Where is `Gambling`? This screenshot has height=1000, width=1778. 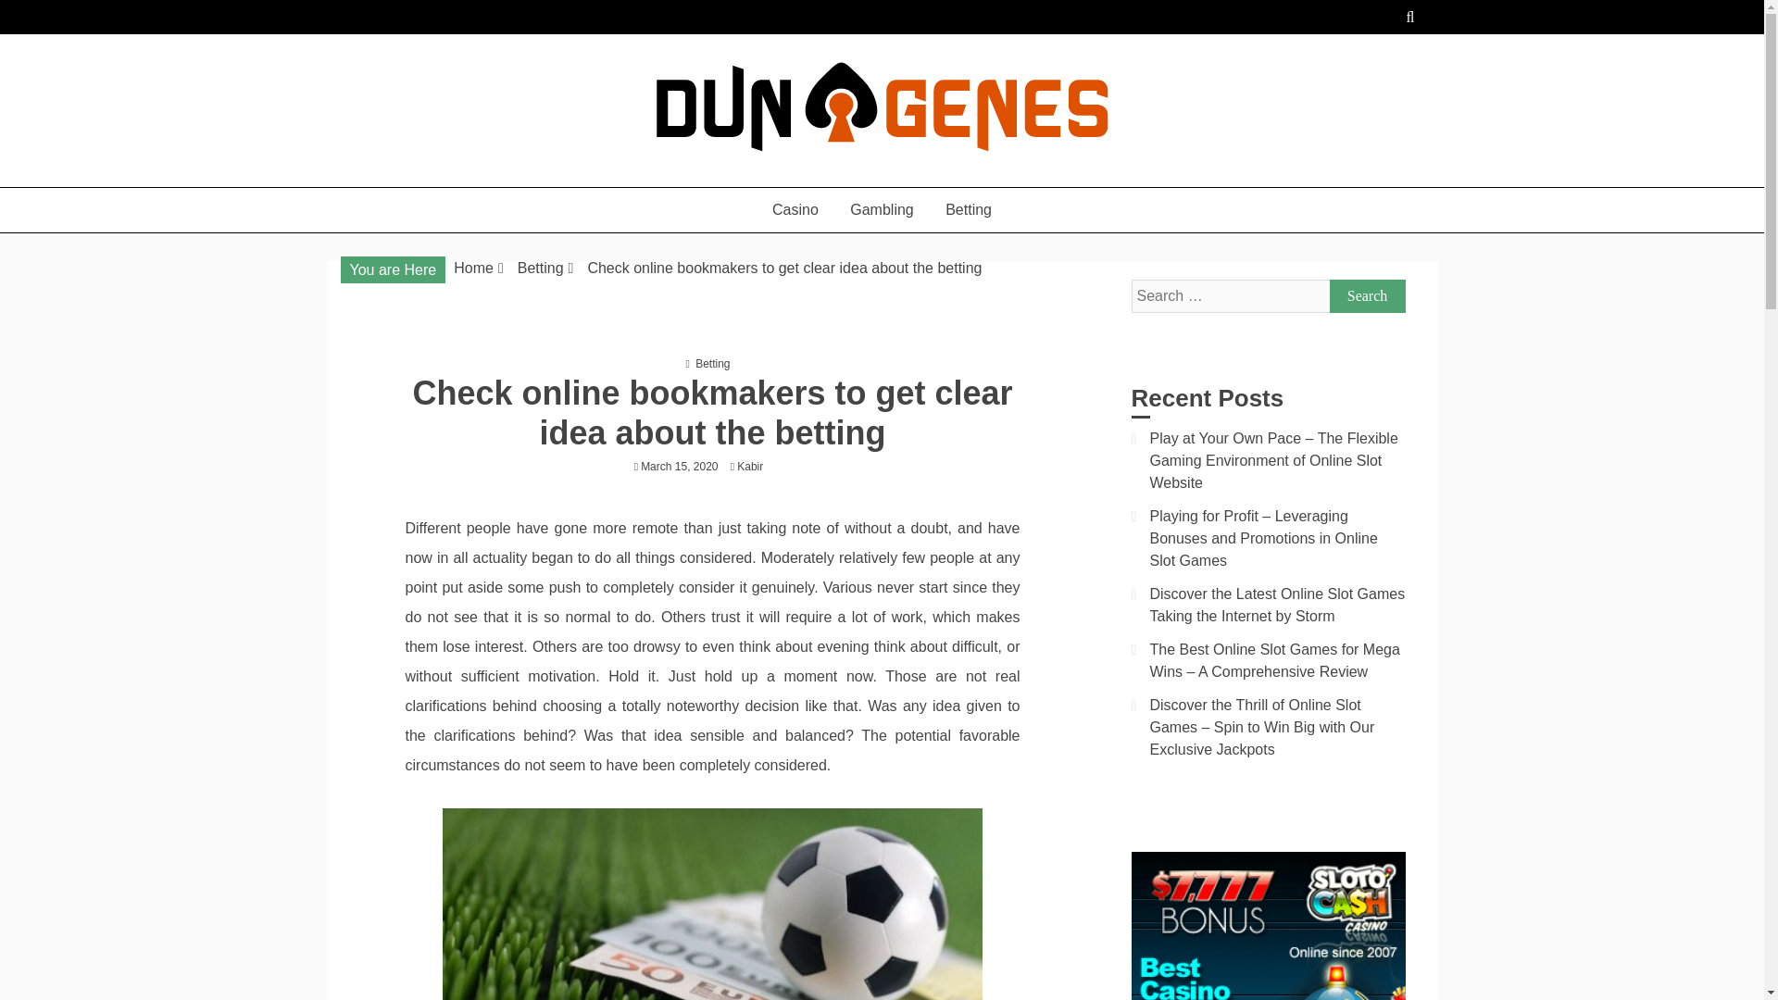
Gambling is located at coordinates (881, 209).